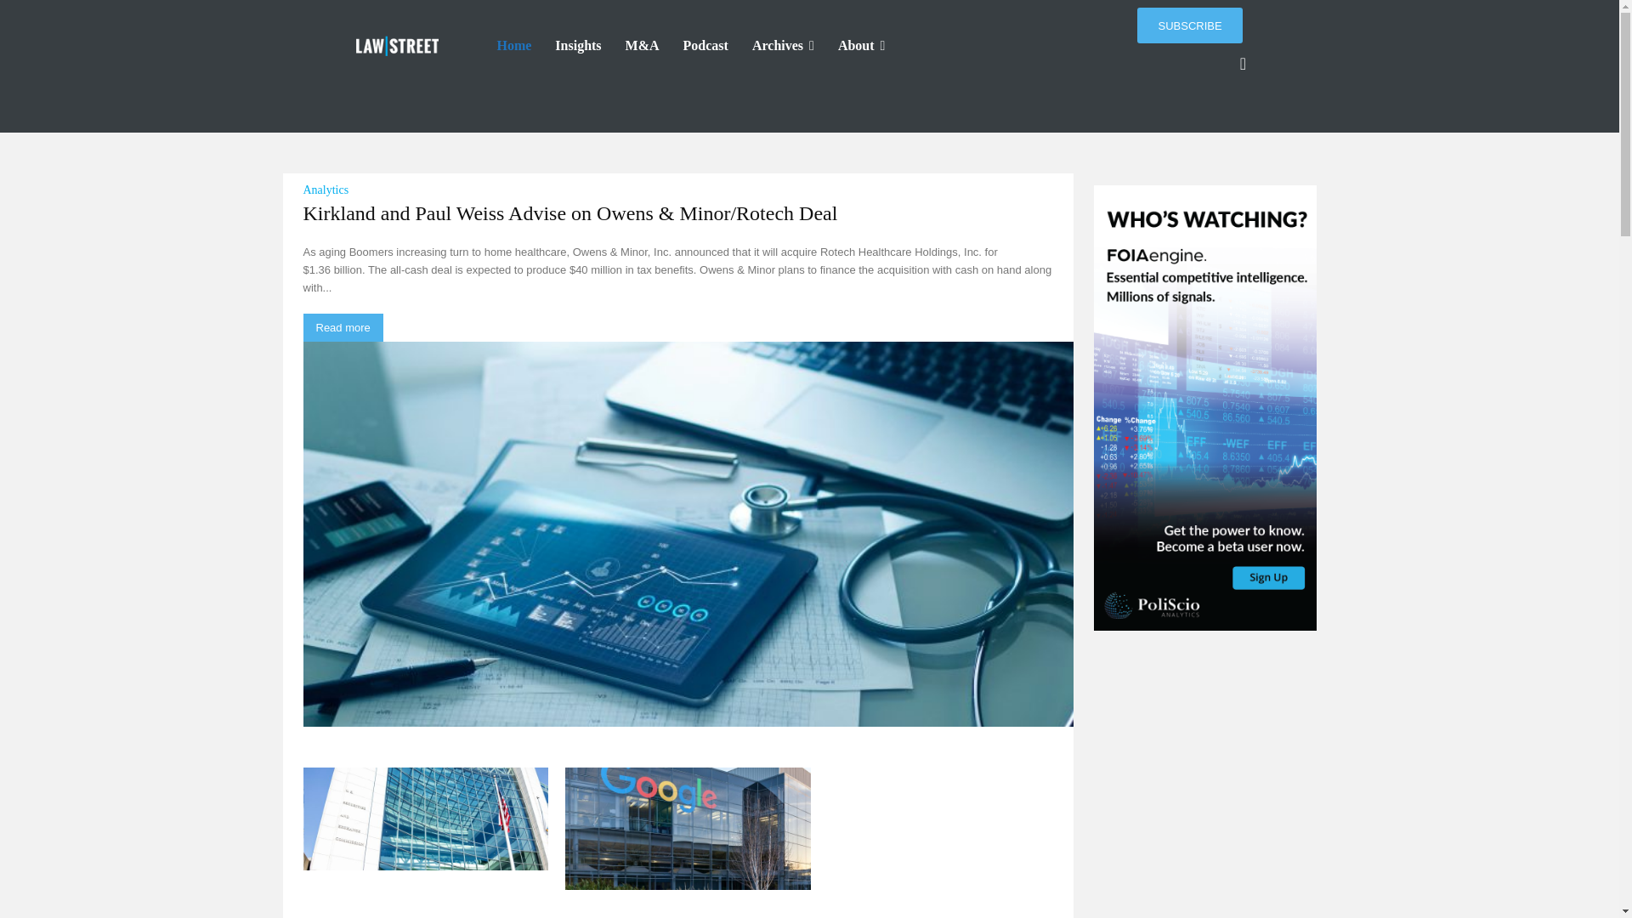  What do you see at coordinates (950, 828) in the screenshot?
I see `Chasing Cash: United Bankshares to Acquire Piedmont Bancorp` at bounding box center [950, 828].